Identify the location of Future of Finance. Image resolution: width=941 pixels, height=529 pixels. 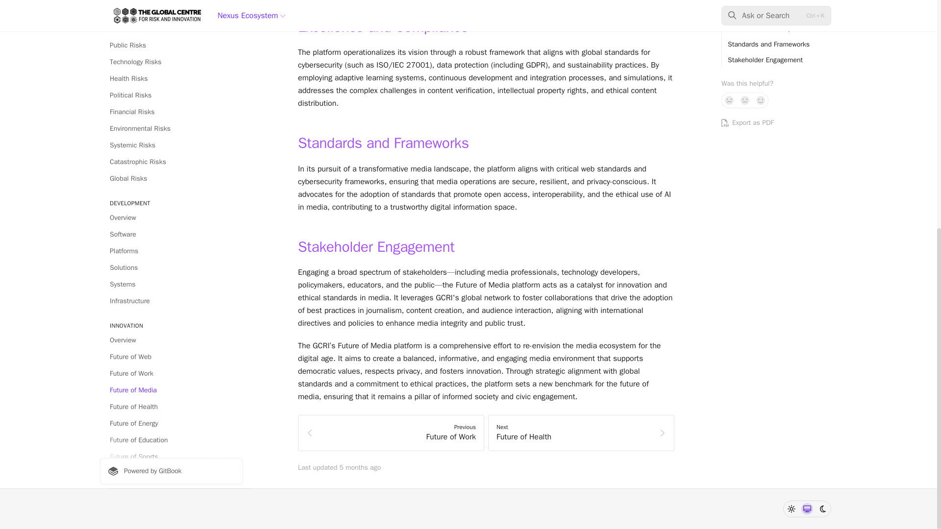
(171, 129).